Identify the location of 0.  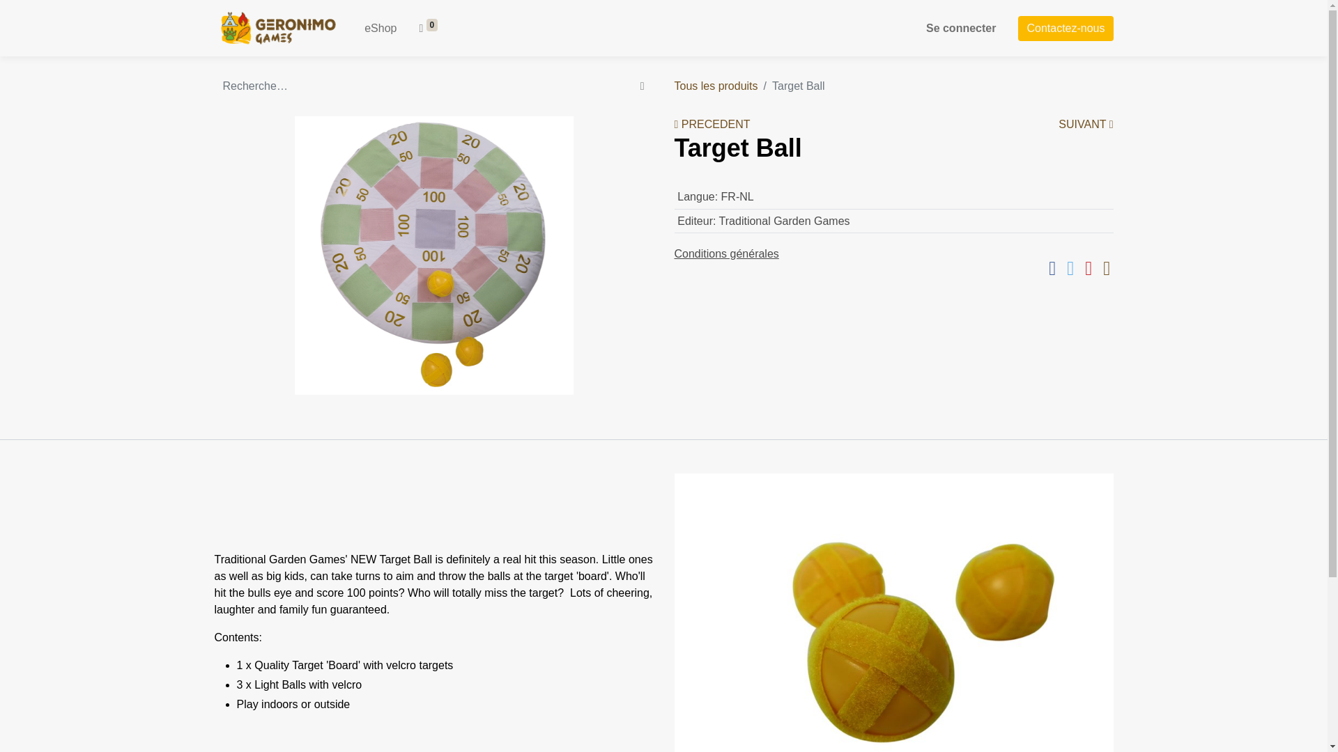
(428, 28).